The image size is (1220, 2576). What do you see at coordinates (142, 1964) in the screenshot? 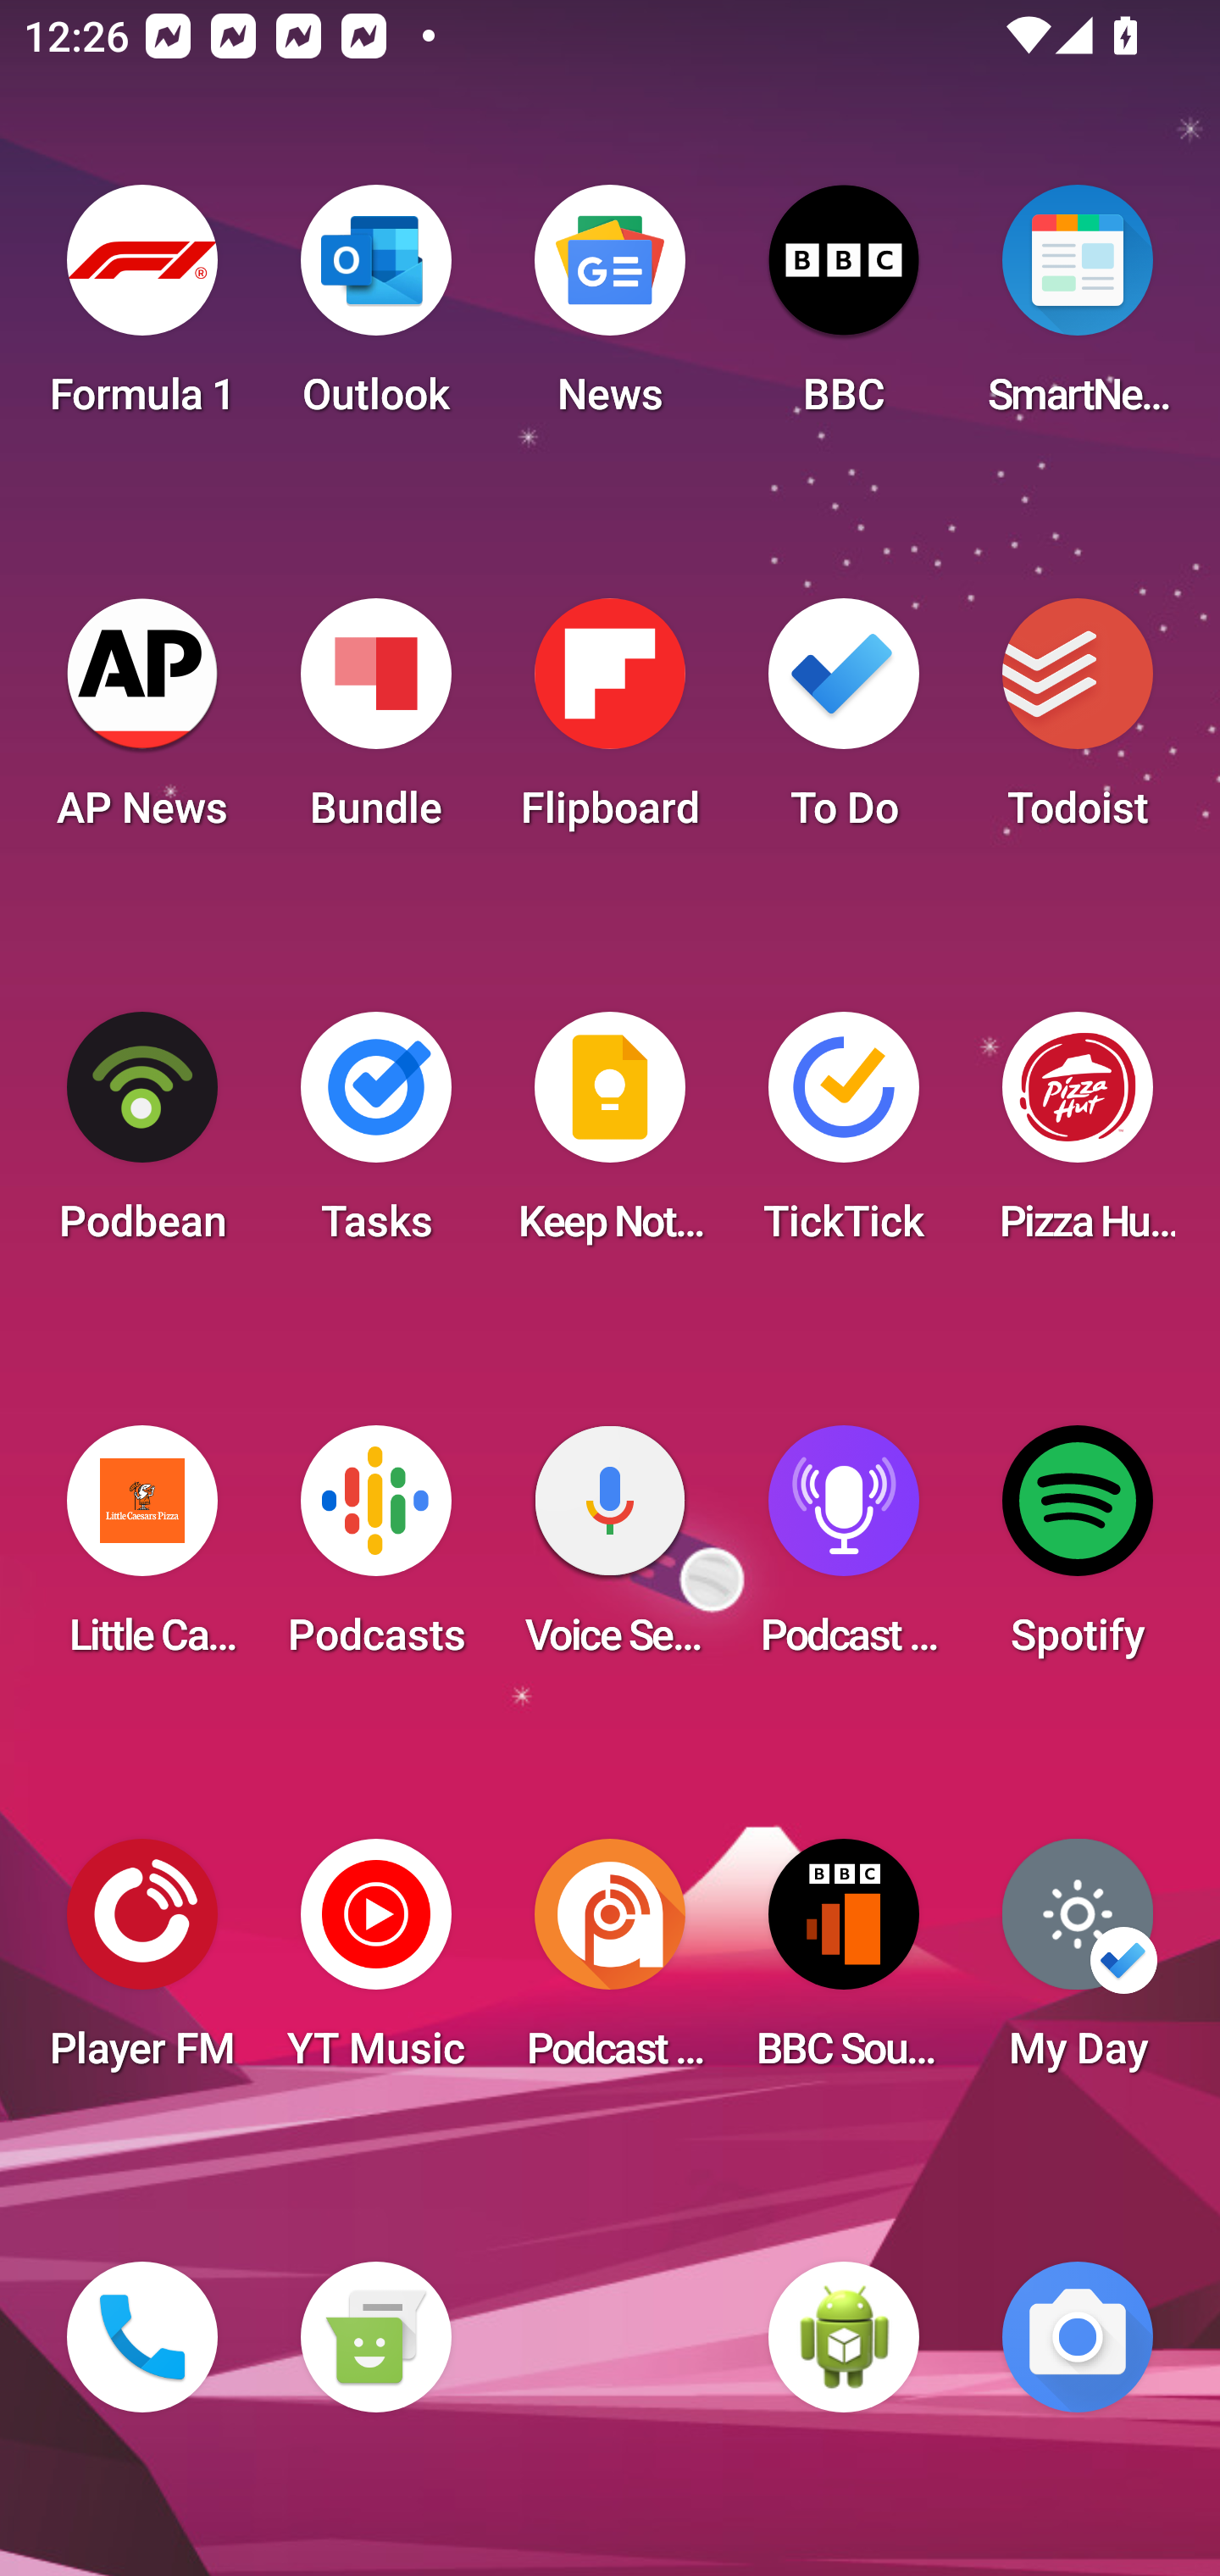
I see `Player FM` at bounding box center [142, 1964].